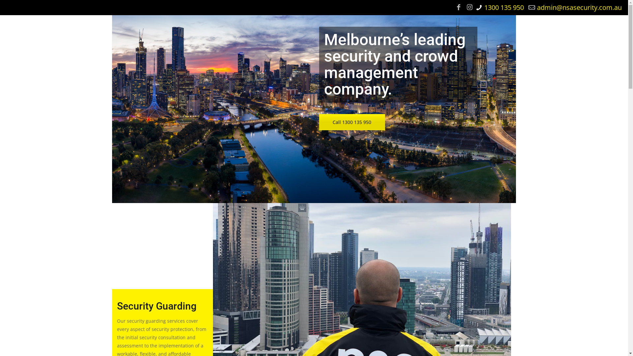 The image size is (633, 356). What do you see at coordinates (470, 7) in the screenshot?
I see `Instagram` at bounding box center [470, 7].